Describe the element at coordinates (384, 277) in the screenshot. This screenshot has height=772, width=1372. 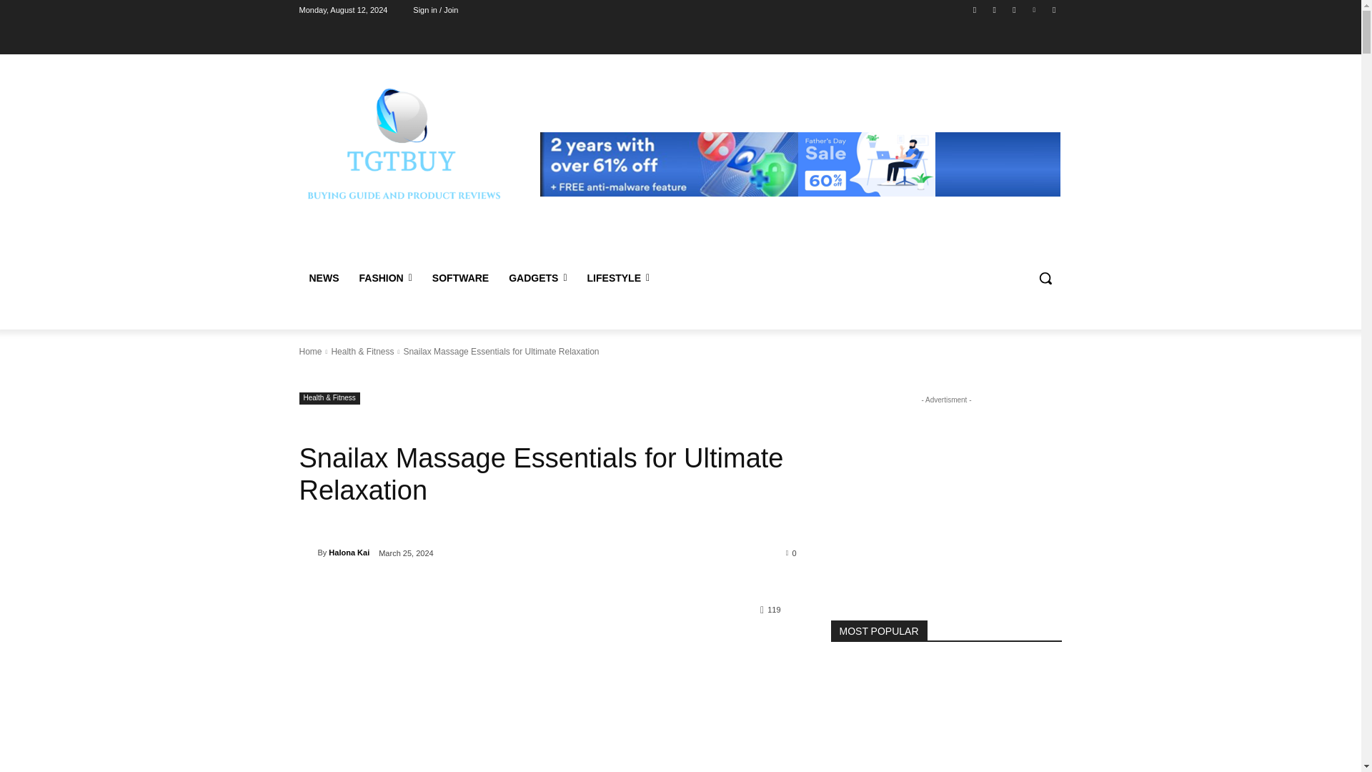
I see `FASHION` at that location.